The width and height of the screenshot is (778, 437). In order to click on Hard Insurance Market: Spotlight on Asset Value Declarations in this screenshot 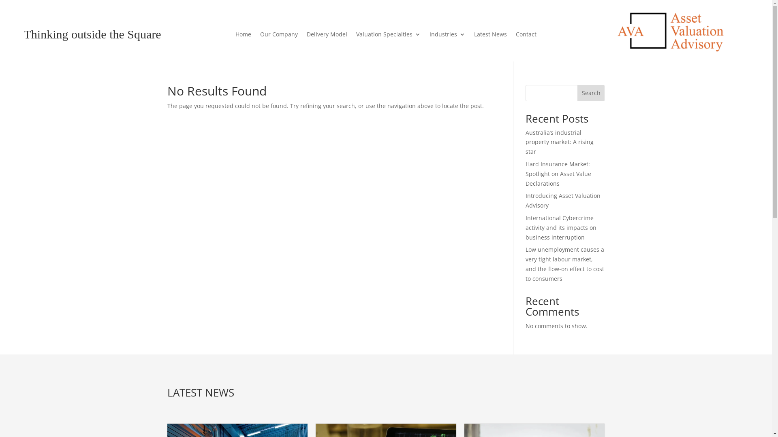, I will do `click(558, 174)`.